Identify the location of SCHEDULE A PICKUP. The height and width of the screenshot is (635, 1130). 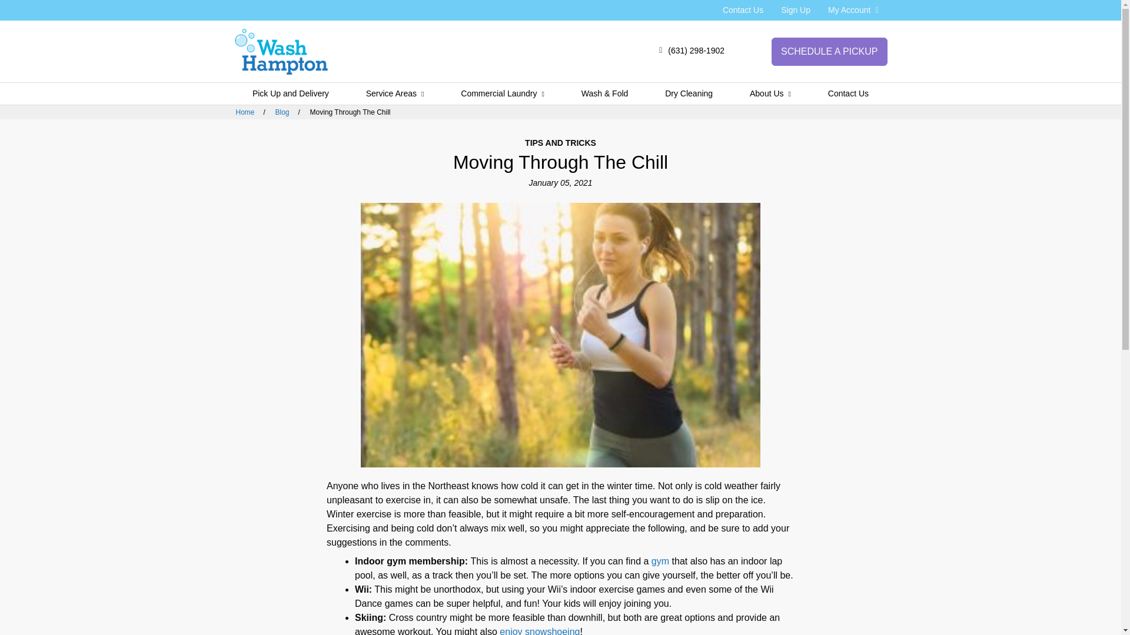
(829, 52).